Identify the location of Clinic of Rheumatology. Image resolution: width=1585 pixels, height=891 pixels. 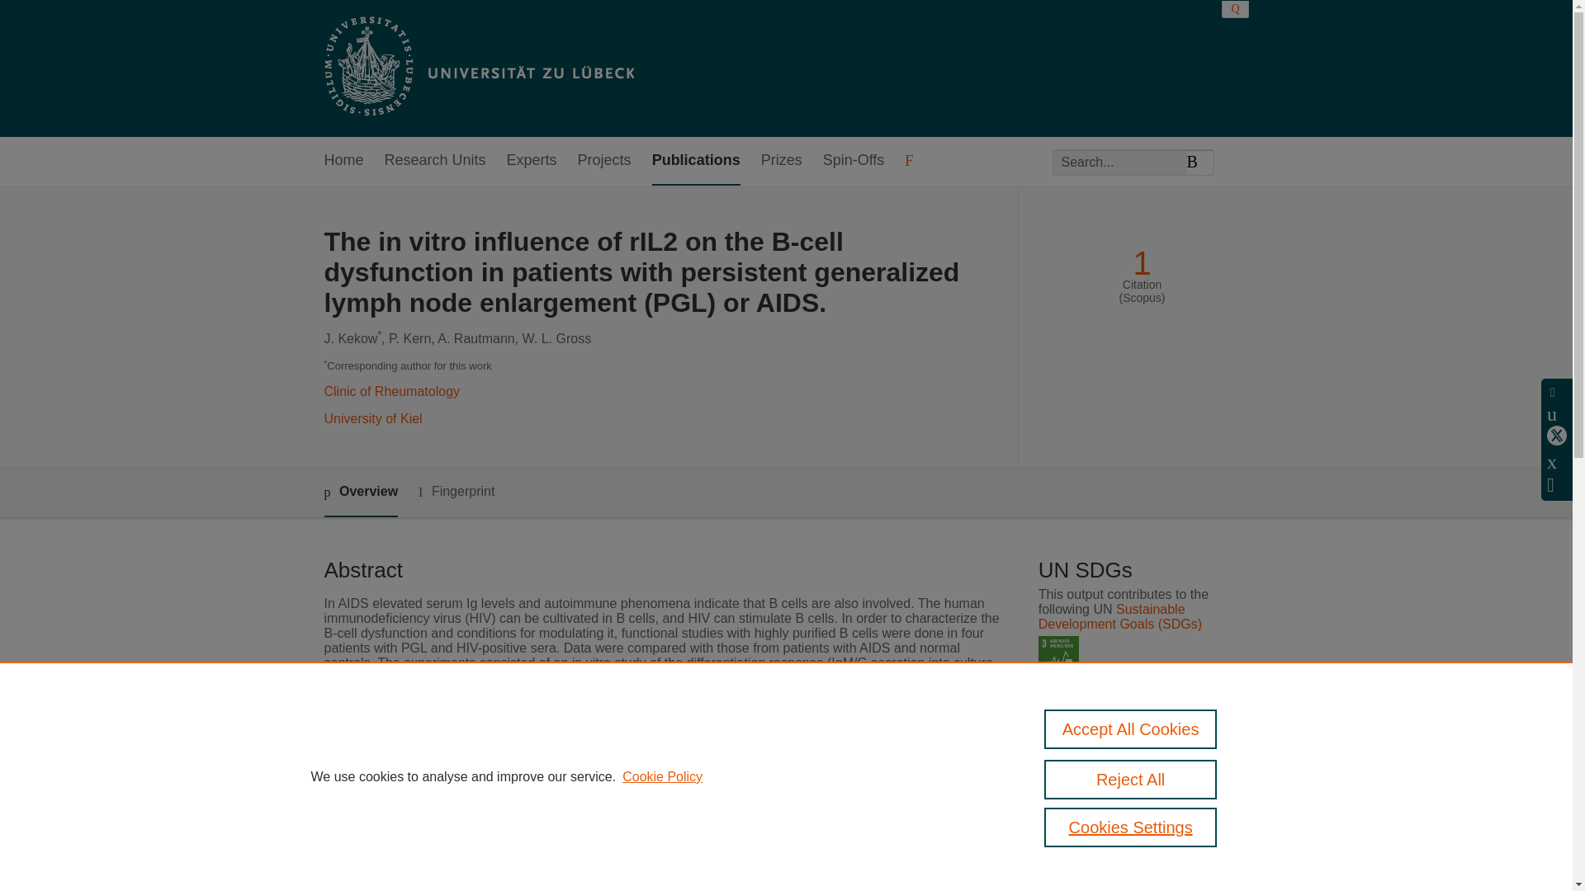
(391, 391).